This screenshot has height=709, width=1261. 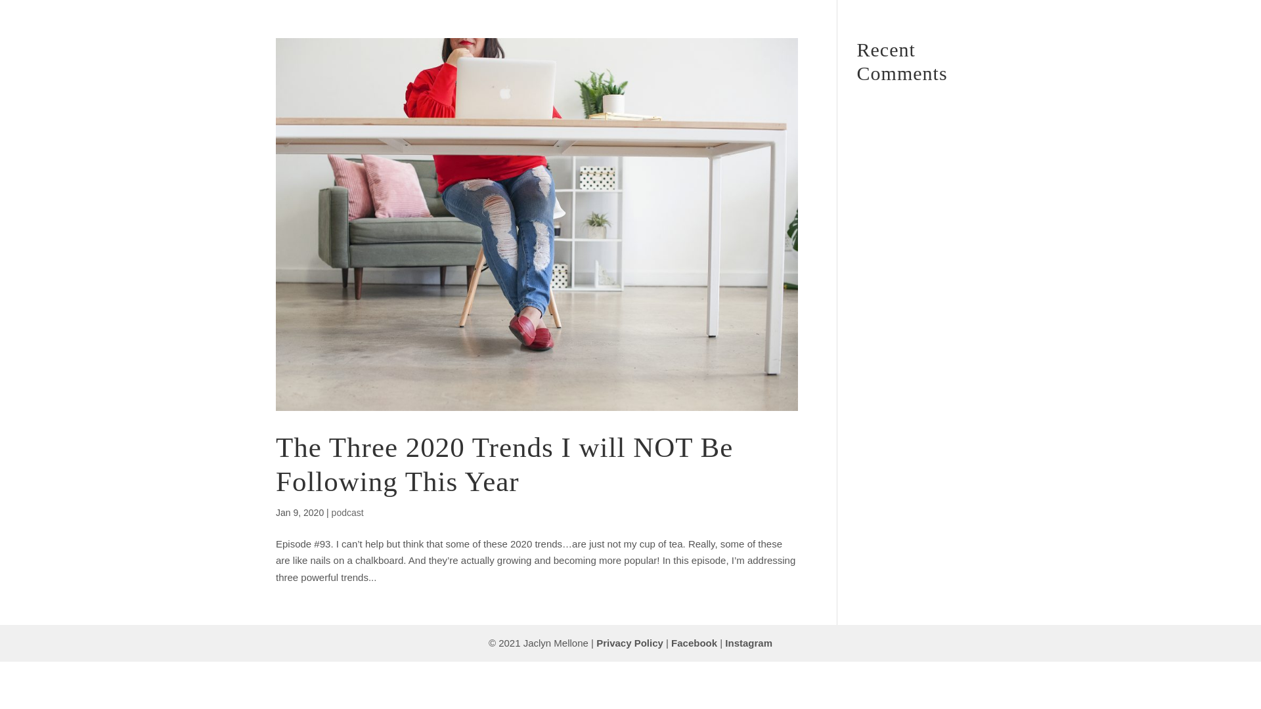 What do you see at coordinates (749, 643) in the screenshot?
I see `Instagram` at bounding box center [749, 643].